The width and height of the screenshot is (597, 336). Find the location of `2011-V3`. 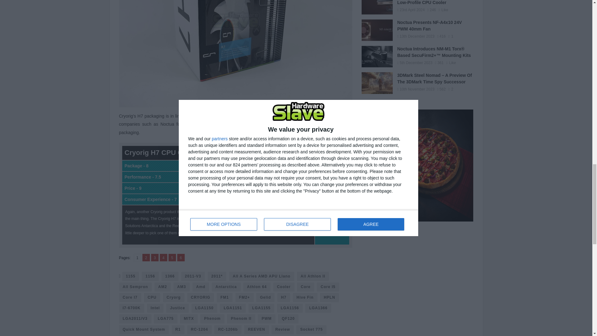

2011-V3 is located at coordinates (181, 258).